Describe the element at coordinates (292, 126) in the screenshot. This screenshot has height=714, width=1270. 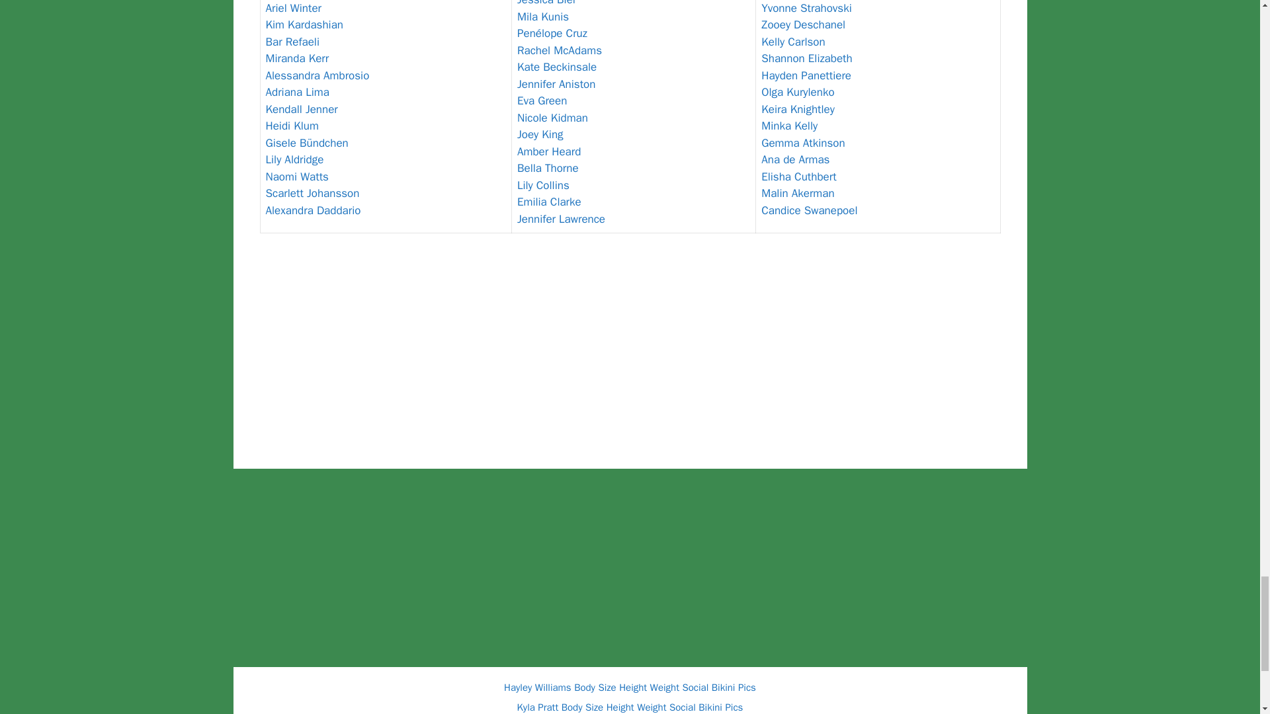
I see `Heidi Klum` at that location.